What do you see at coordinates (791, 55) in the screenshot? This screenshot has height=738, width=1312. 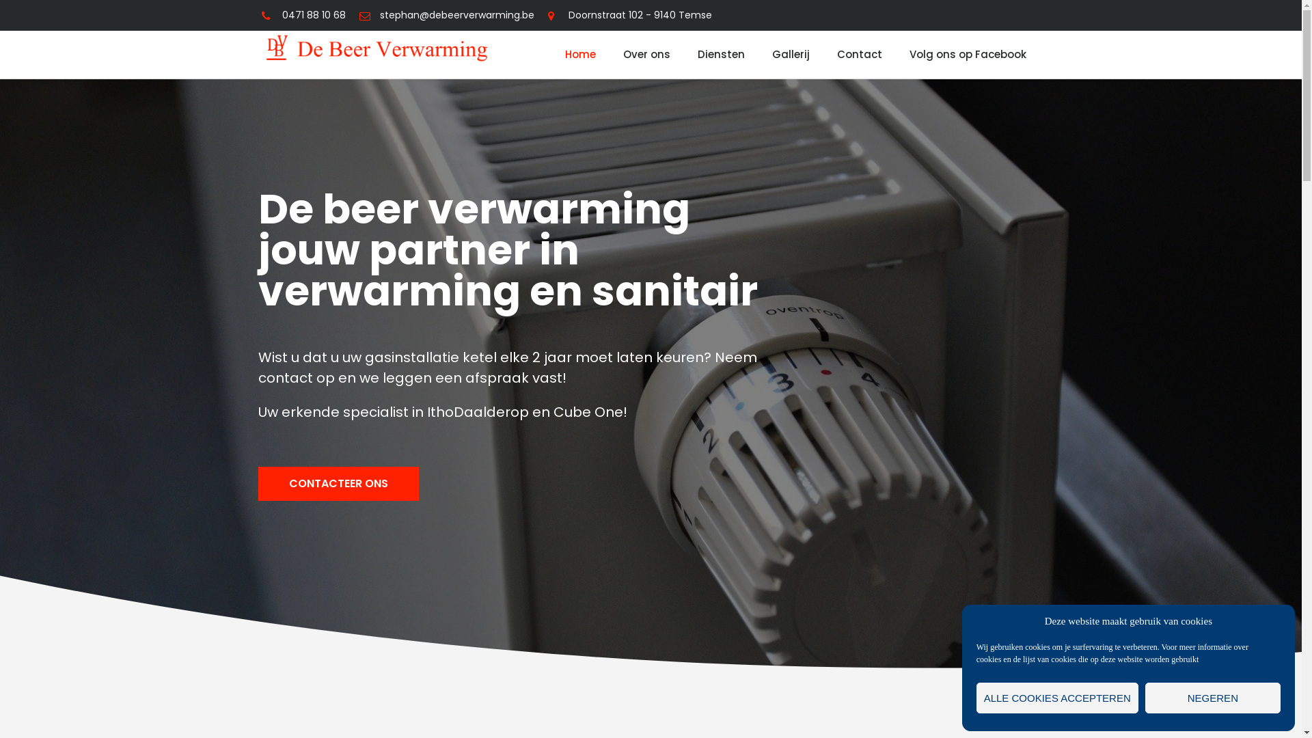 I see `Gallerij` at bounding box center [791, 55].